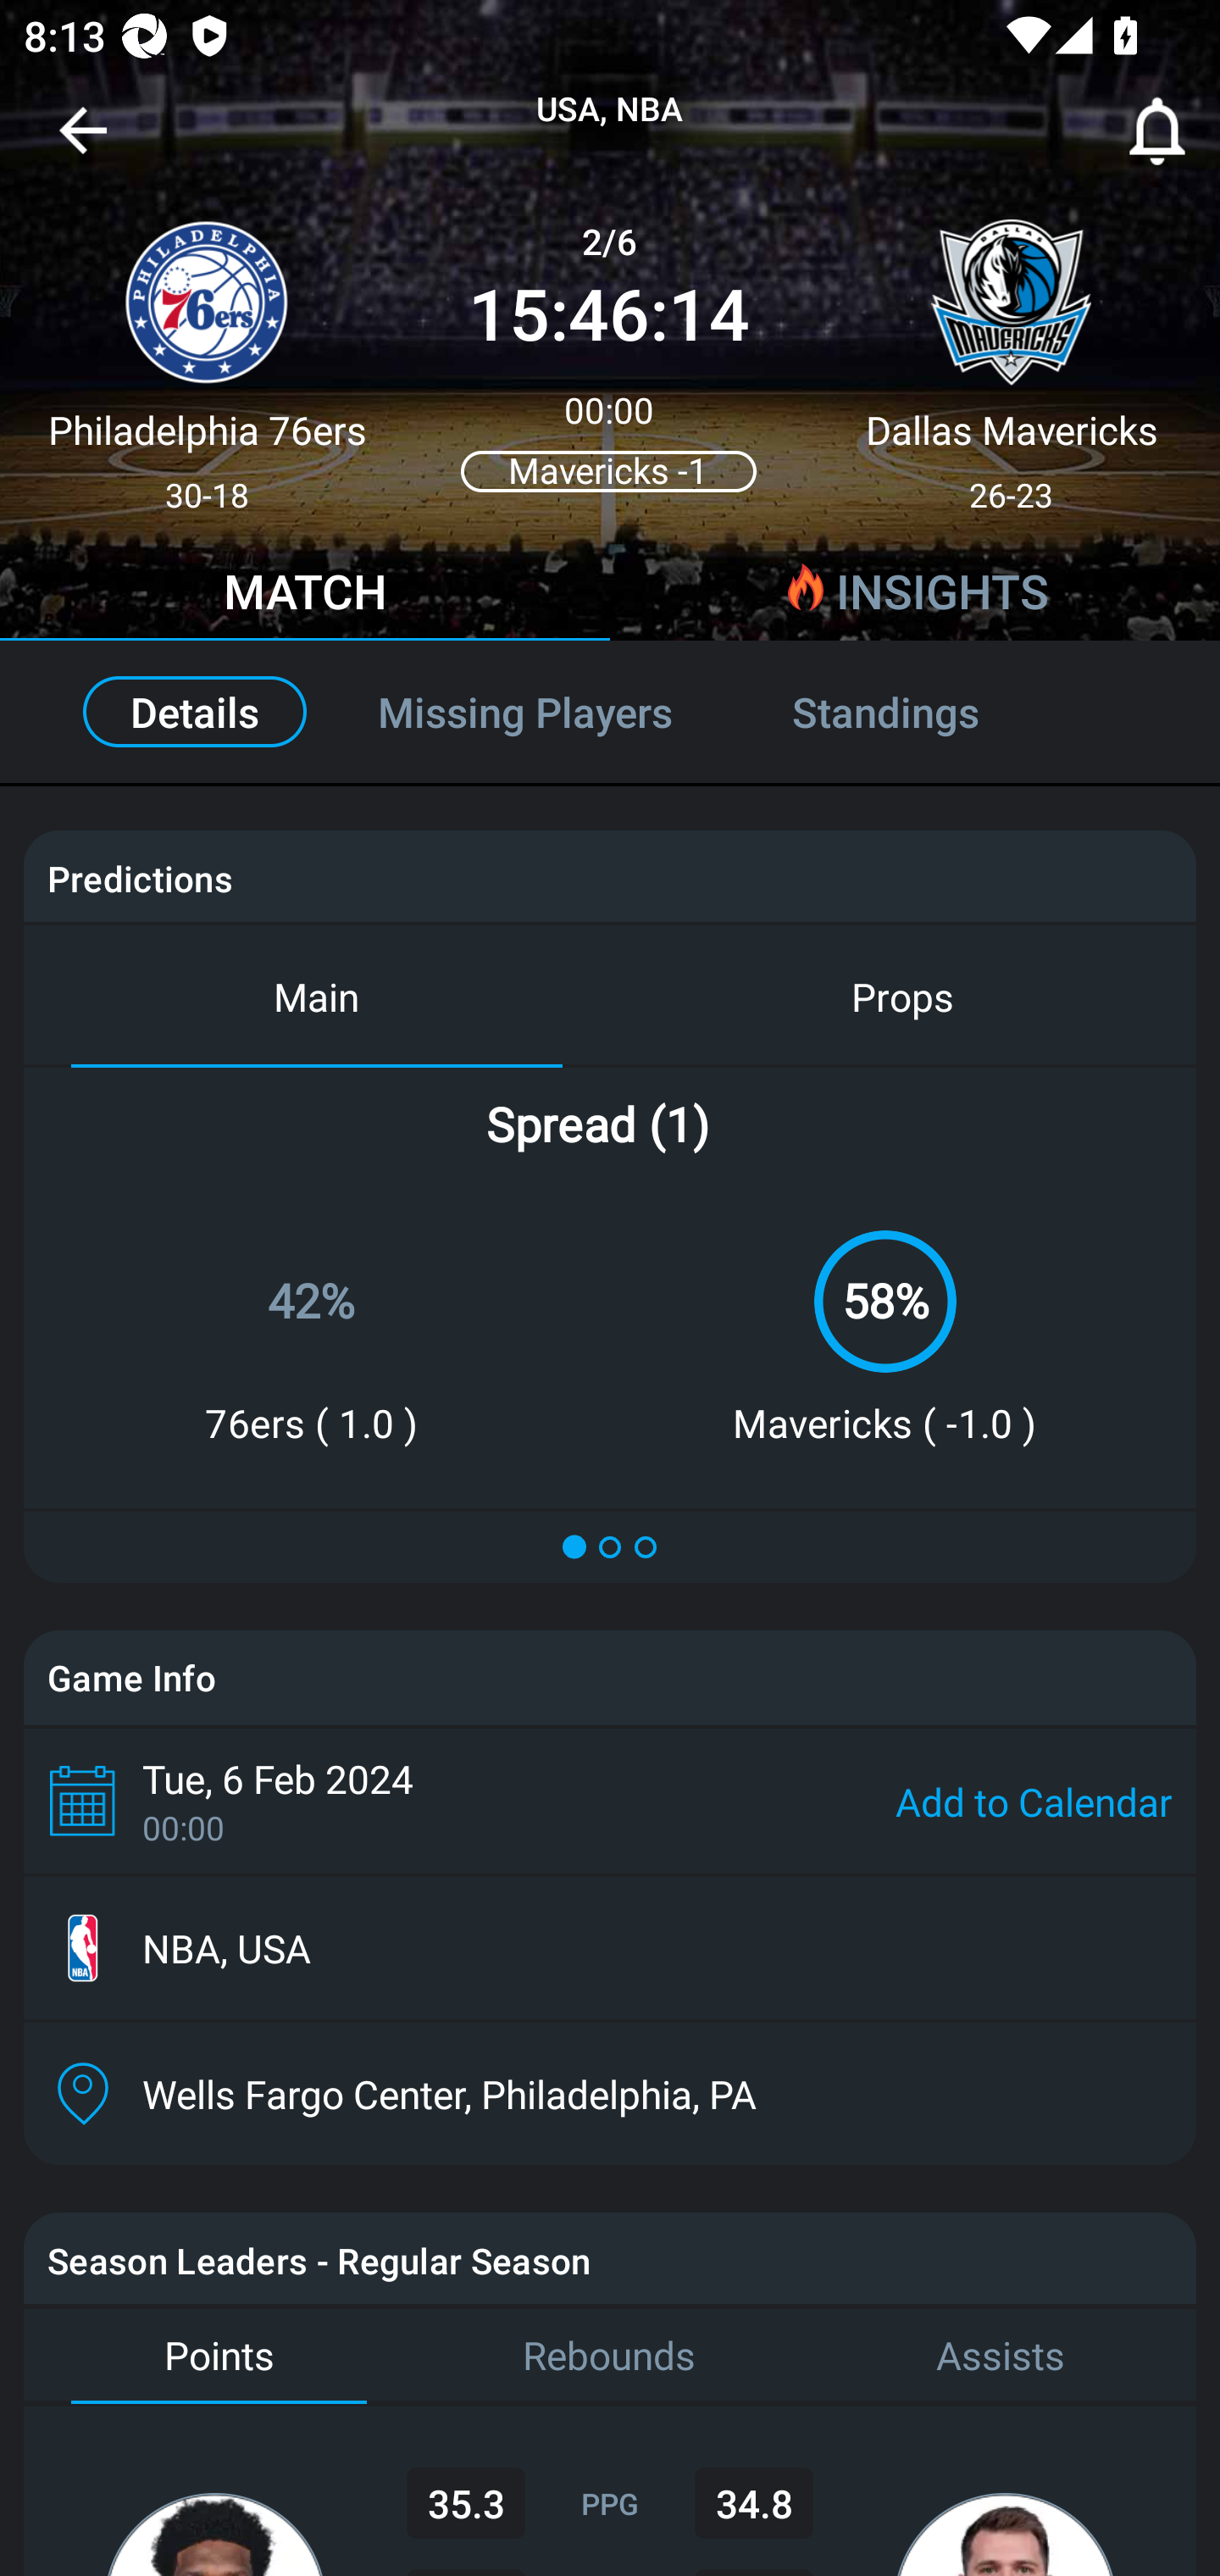 The height and width of the screenshot is (2576, 1220). I want to click on Assists, so click(1001, 2356).